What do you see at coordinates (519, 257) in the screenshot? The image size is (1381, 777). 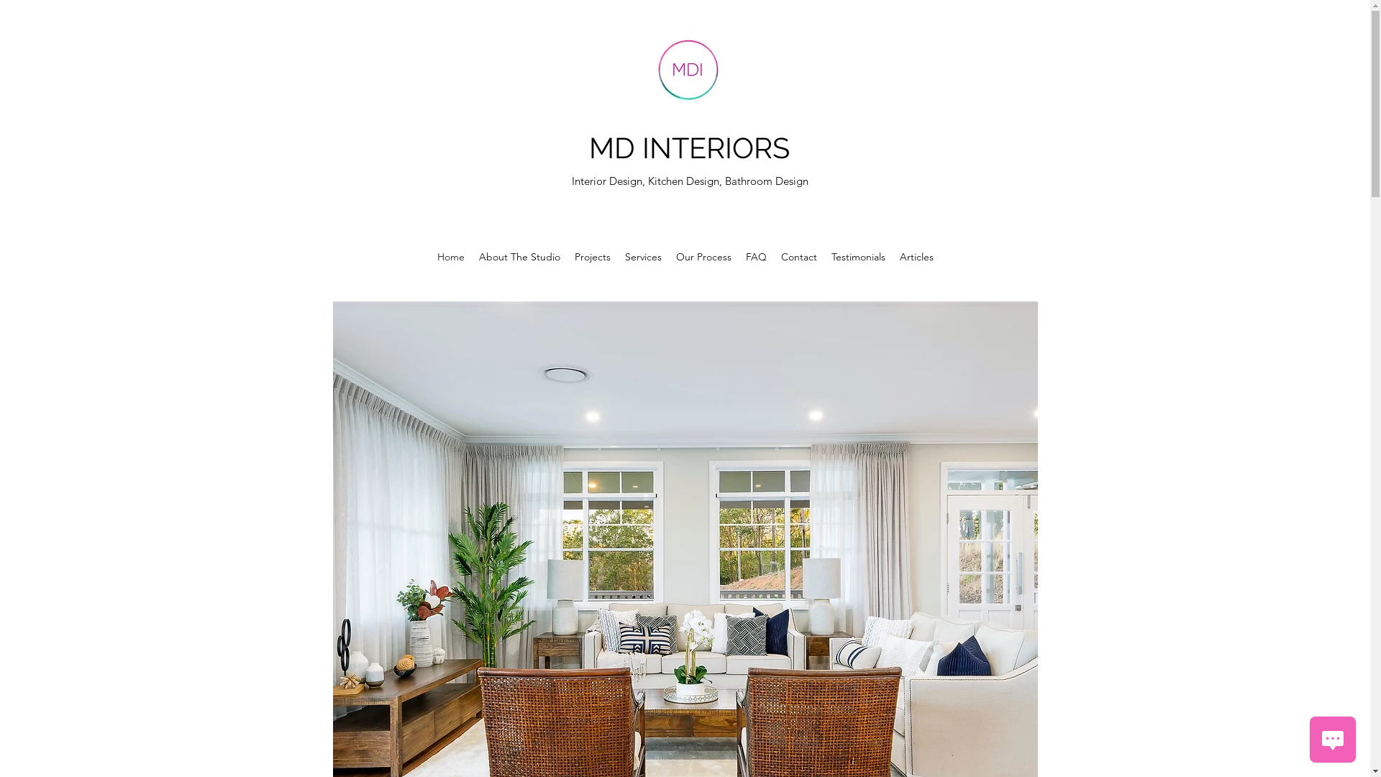 I see `About The Studio` at bounding box center [519, 257].